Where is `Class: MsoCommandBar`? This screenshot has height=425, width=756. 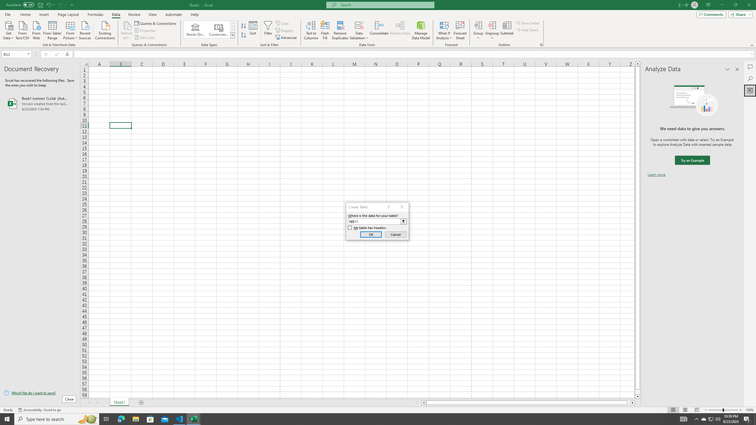 Class: MsoCommandBar is located at coordinates (378, 24).